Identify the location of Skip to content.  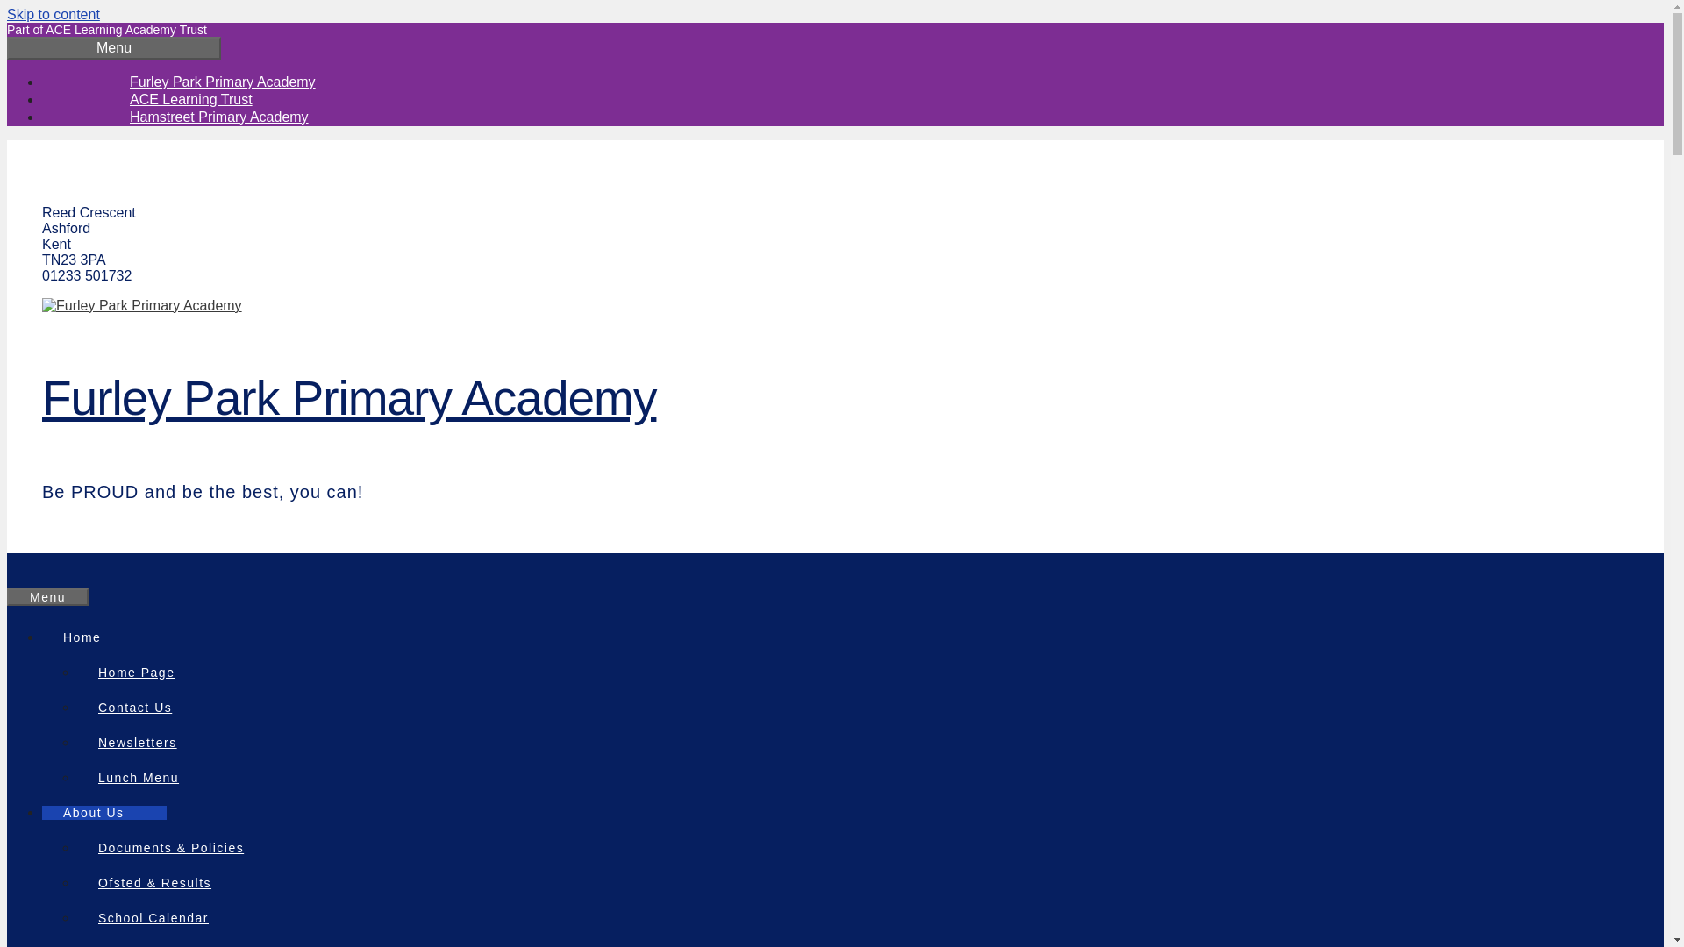
(53, 14).